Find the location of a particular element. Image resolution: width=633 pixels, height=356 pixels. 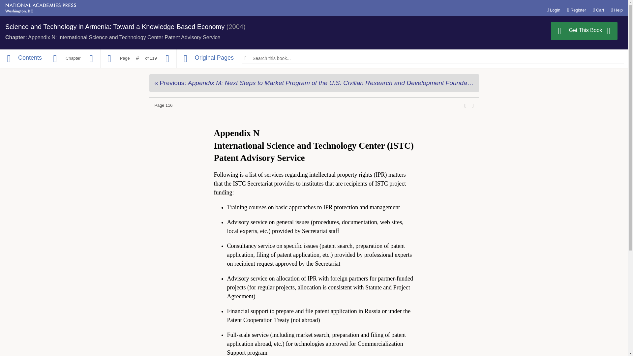

Contents is located at coordinates (23, 59).